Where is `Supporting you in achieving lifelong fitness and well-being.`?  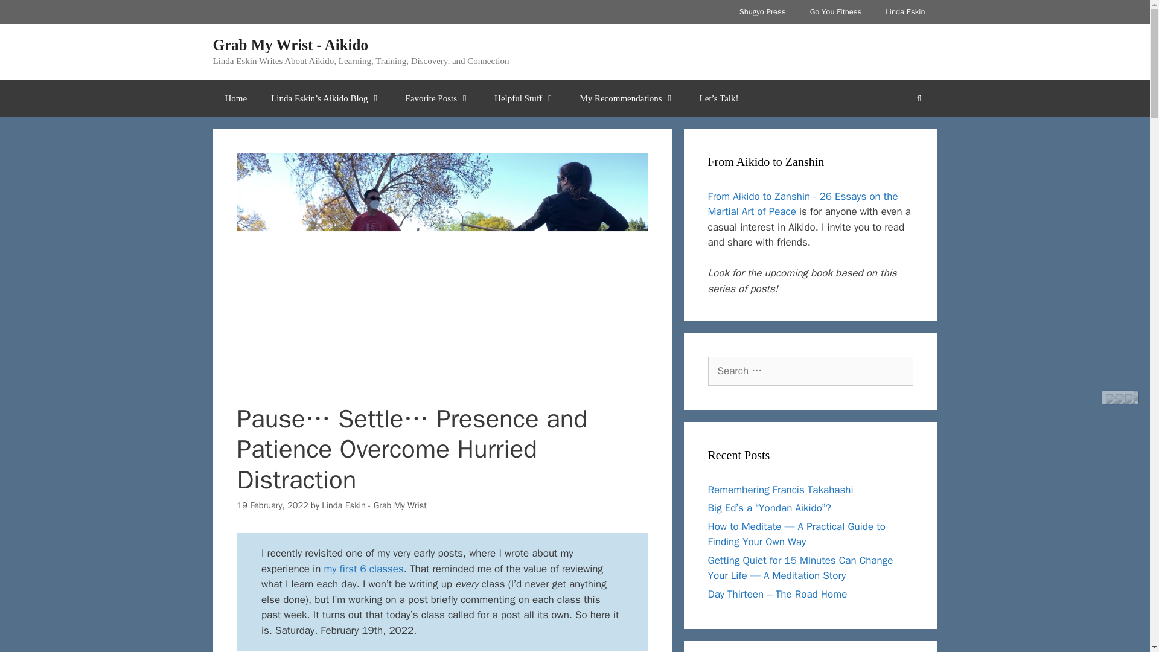 Supporting you in achieving lifelong fitness and well-being. is located at coordinates (835, 12).